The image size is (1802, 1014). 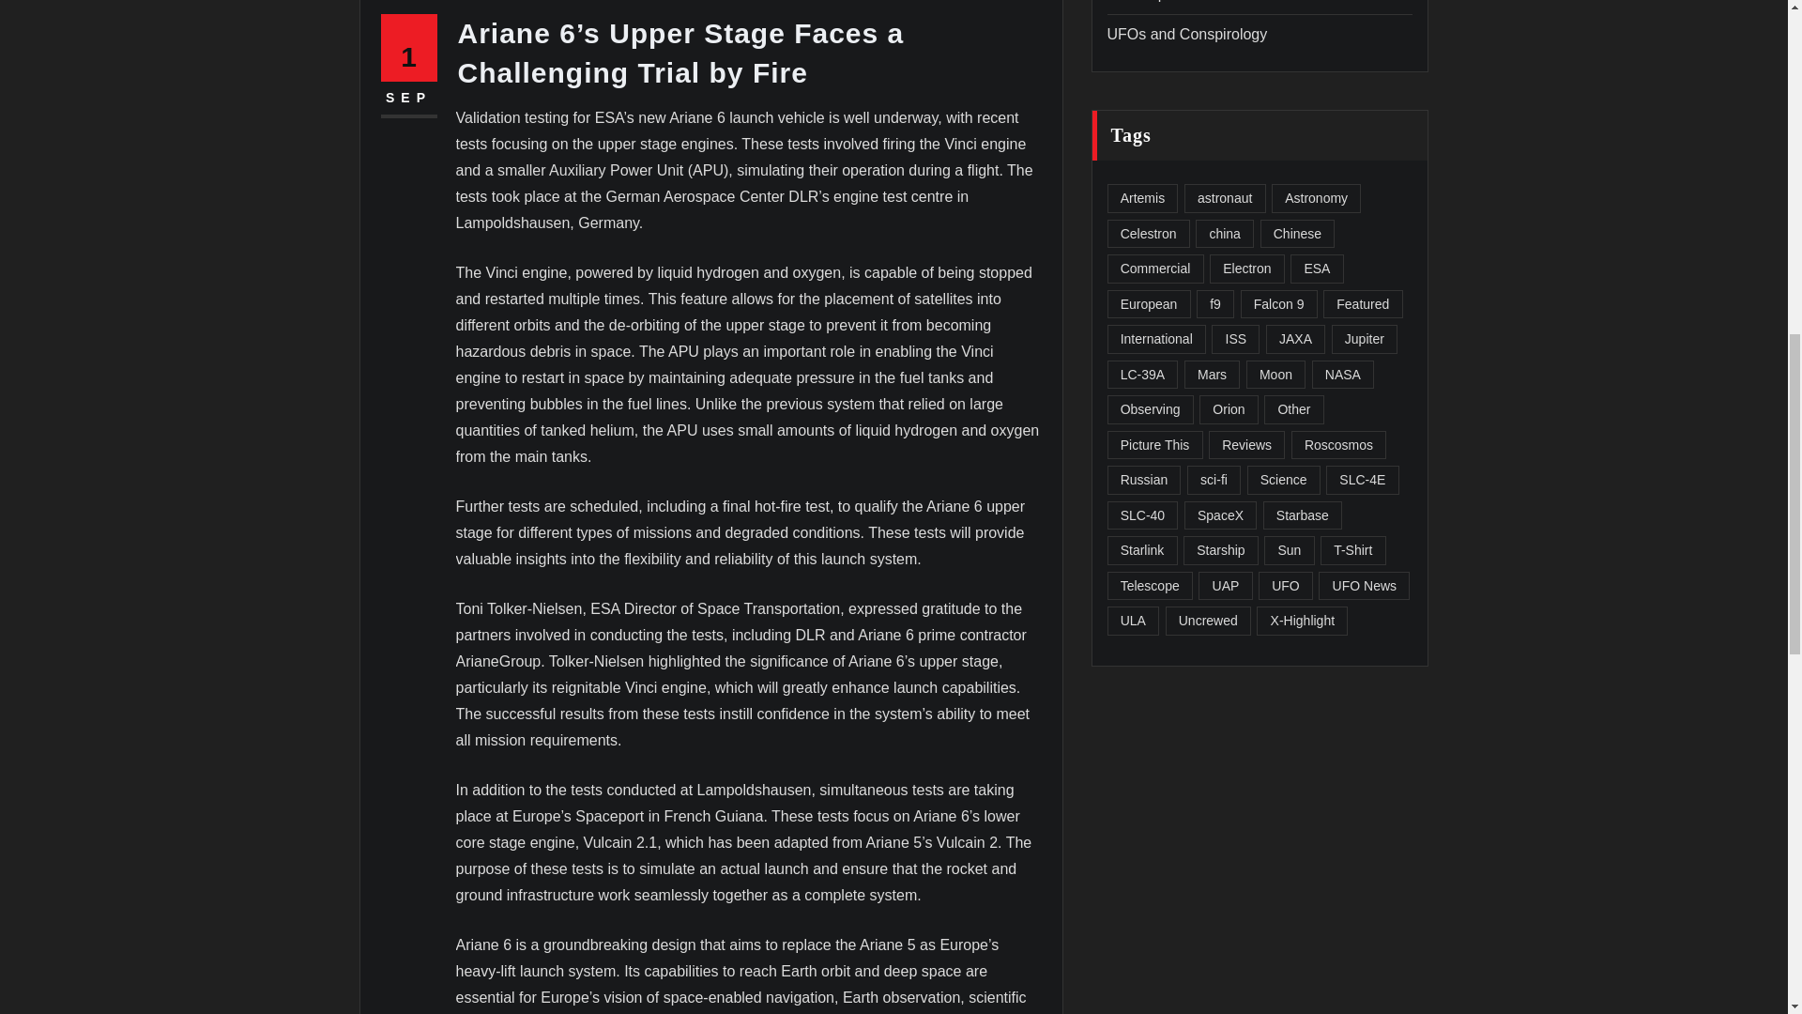 I want to click on Falcon 9, so click(x=1278, y=304).